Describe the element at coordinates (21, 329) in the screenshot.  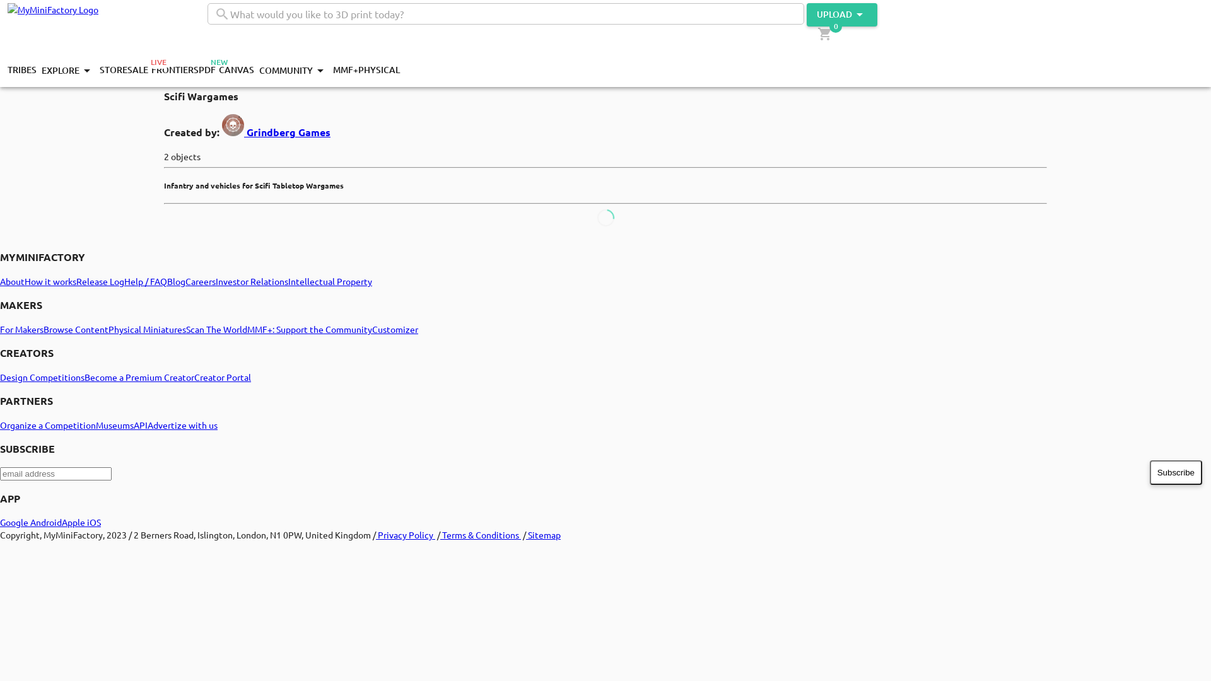
I see `For Makers` at that location.